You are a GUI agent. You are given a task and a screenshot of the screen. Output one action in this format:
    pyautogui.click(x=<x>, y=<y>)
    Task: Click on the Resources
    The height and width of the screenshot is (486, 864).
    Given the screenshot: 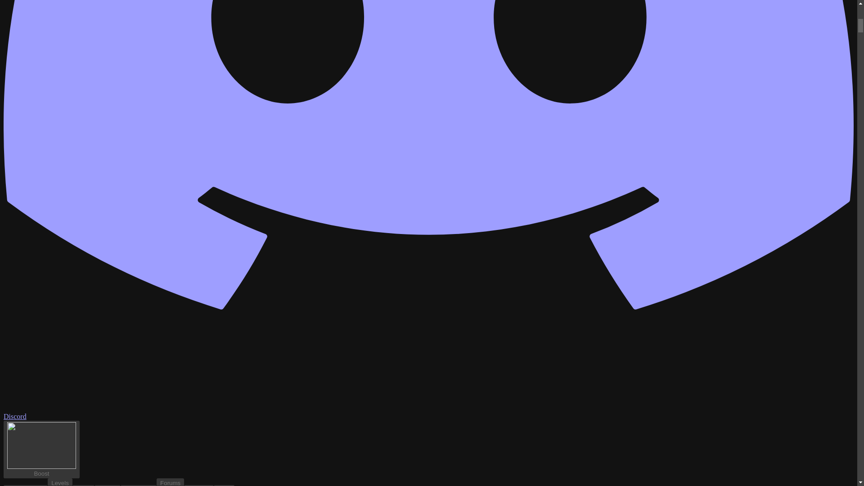 What is the action you would take?
    pyautogui.click(x=139, y=486)
    